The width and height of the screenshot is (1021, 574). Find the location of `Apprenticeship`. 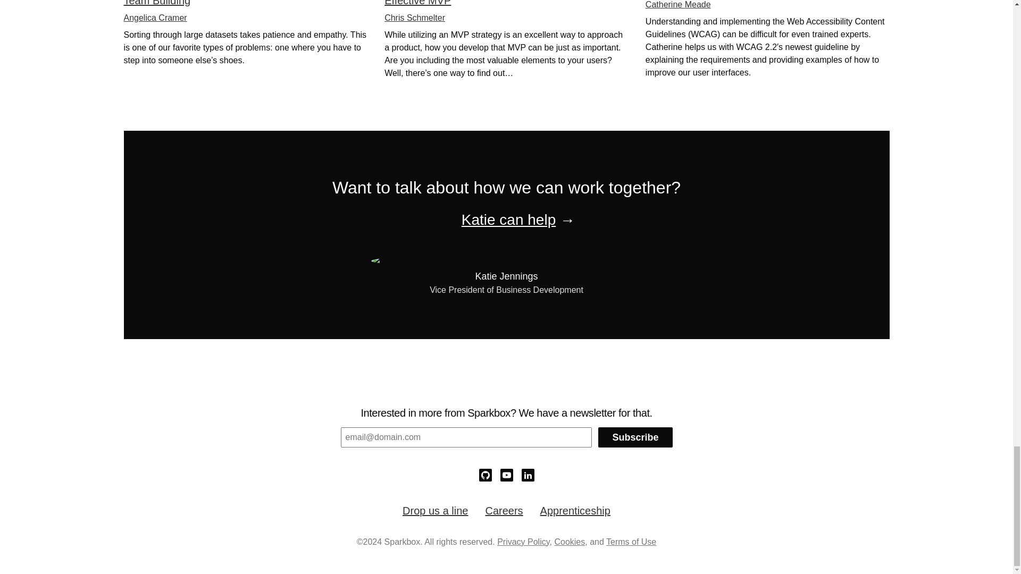

Apprenticeship is located at coordinates (575, 511).